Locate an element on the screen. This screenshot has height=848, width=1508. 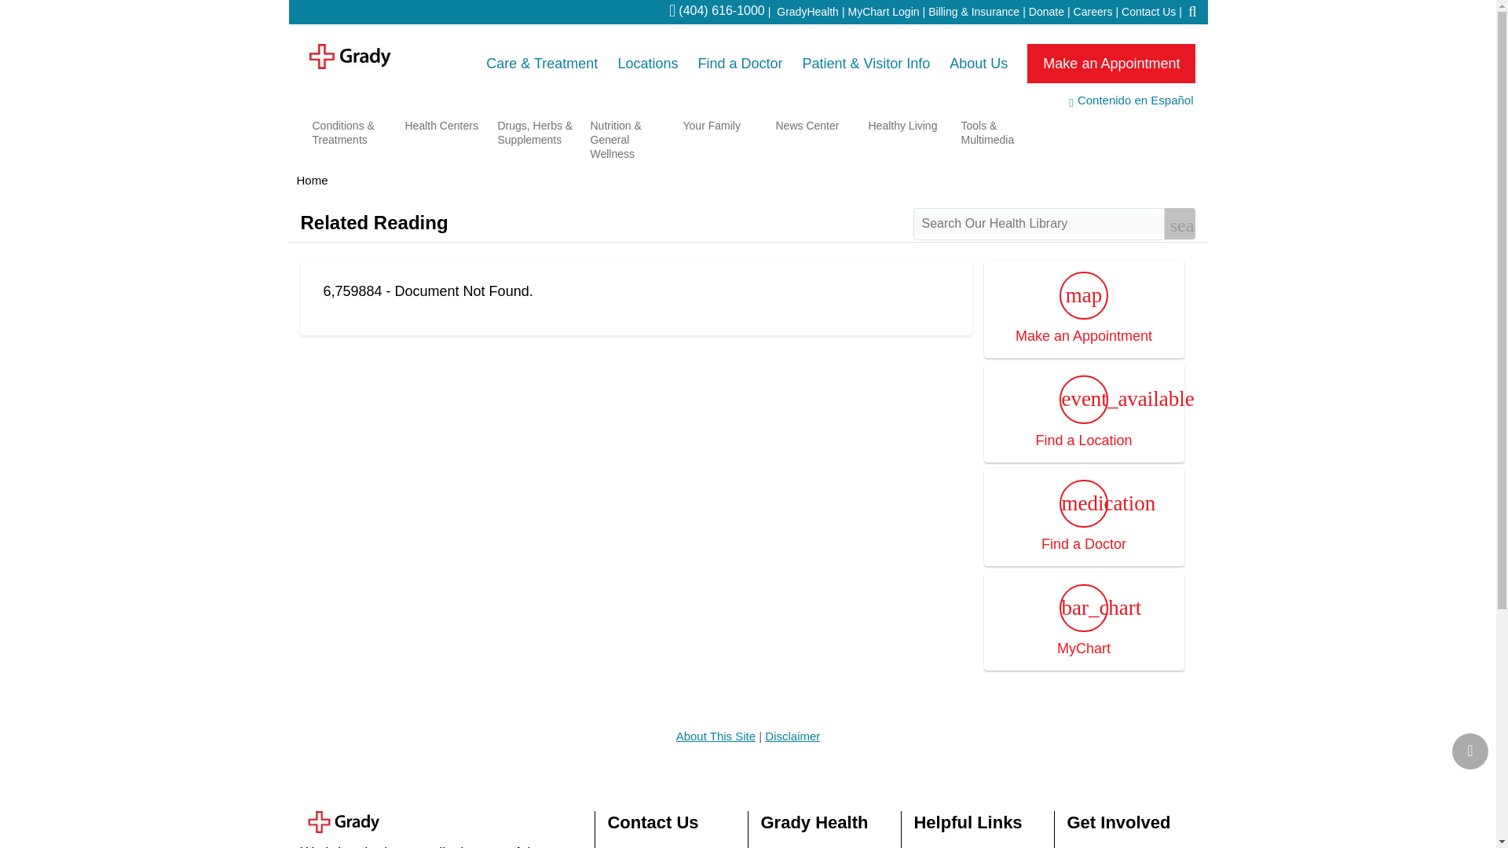
Locations is located at coordinates (647, 63).